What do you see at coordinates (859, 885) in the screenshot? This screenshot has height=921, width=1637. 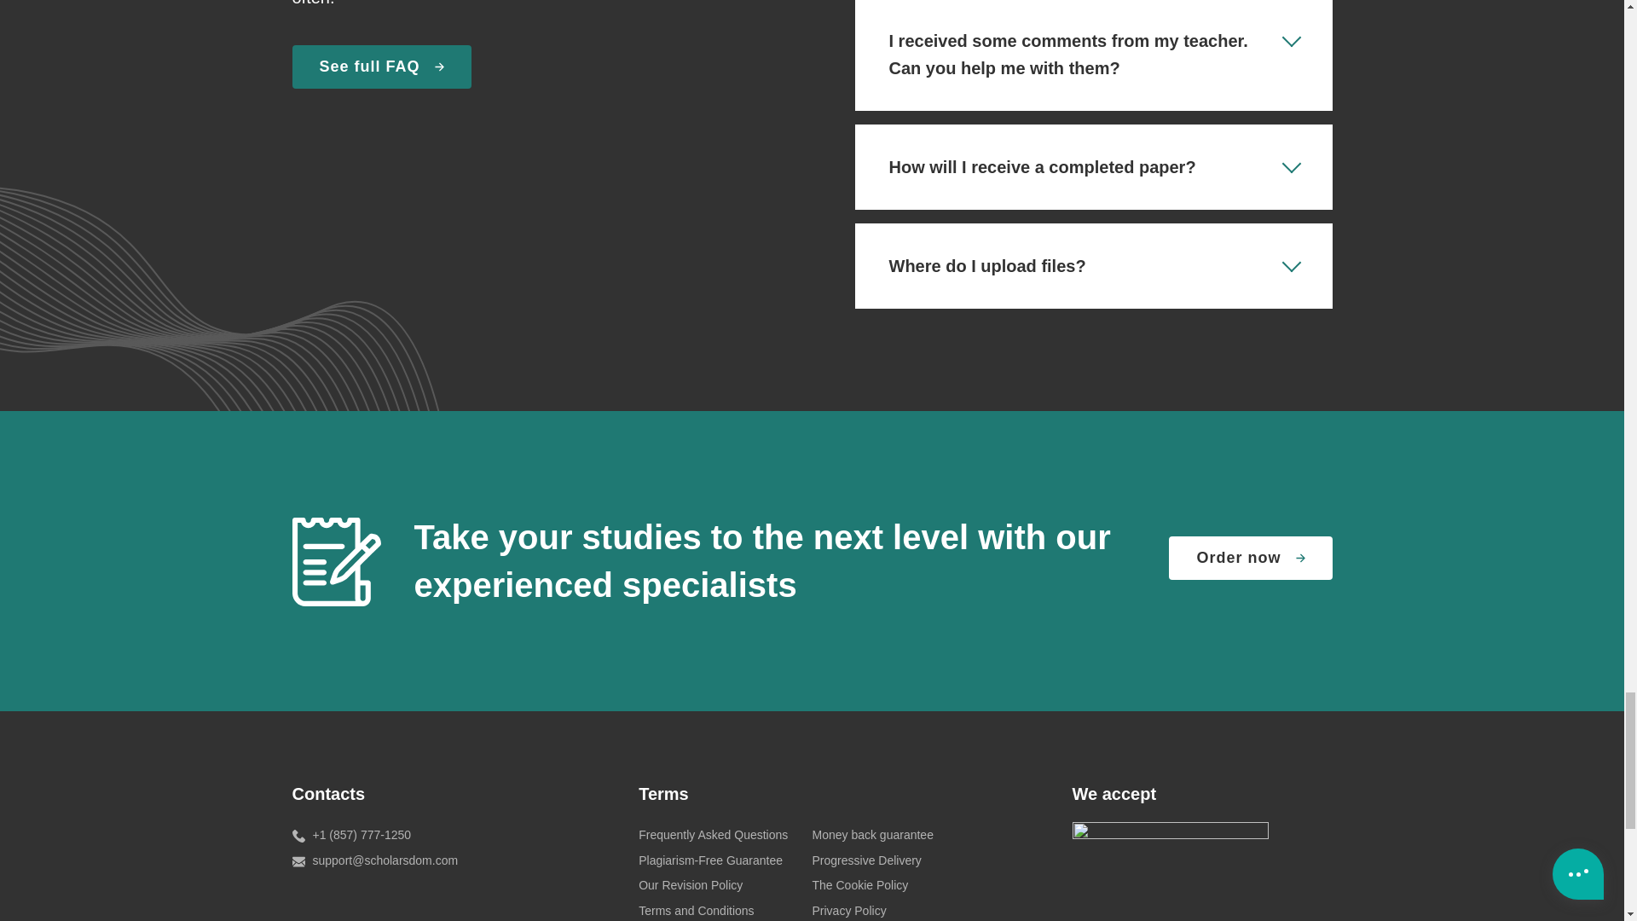 I see `The Cookie Policy` at bounding box center [859, 885].